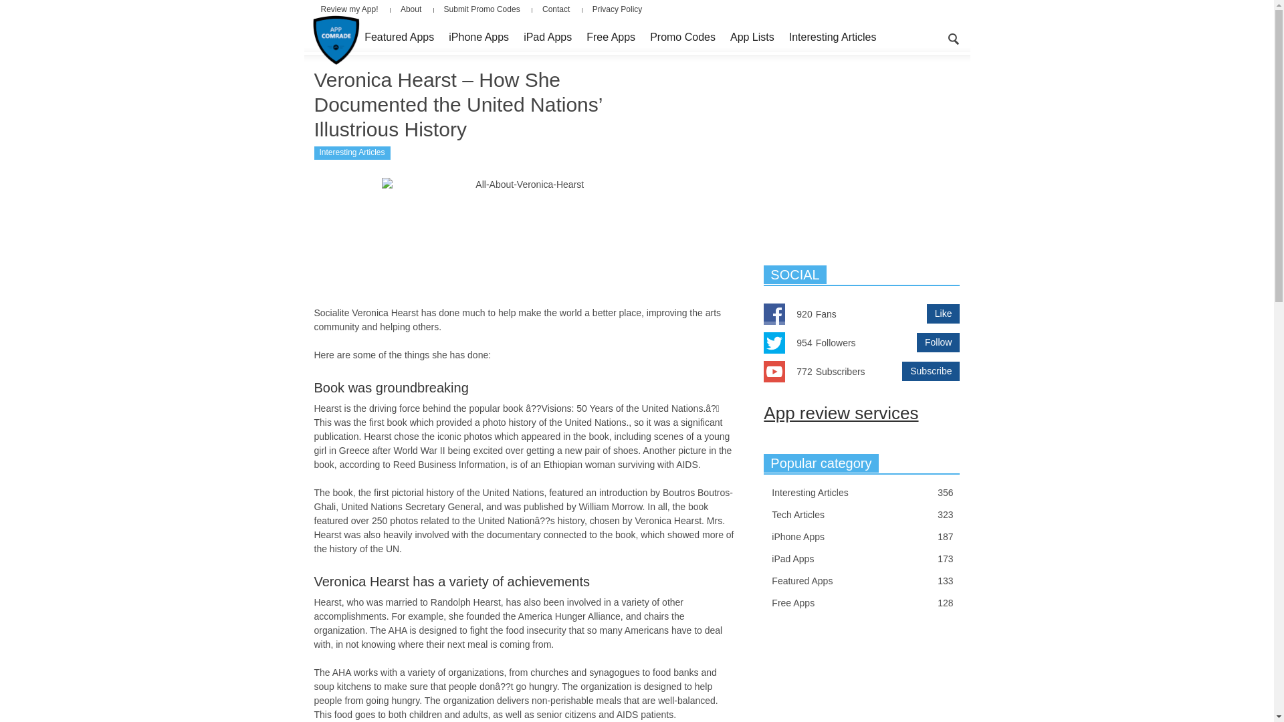 The width and height of the screenshot is (1284, 722). Describe the element at coordinates (944, 313) in the screenshot. I see `Like` at that location.